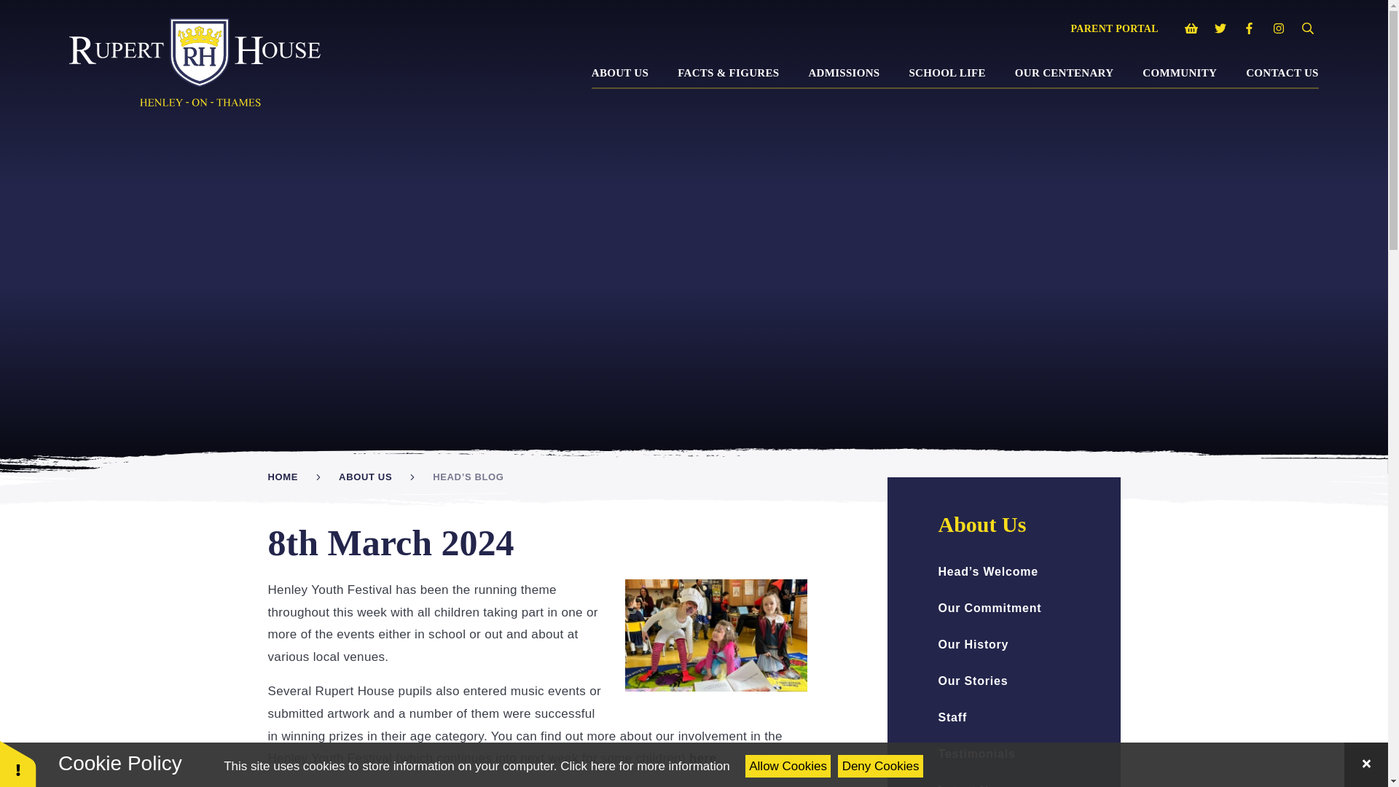  Describe the element at coordinates (1191, 29) in the screenshot. I see `Basket` at that location.